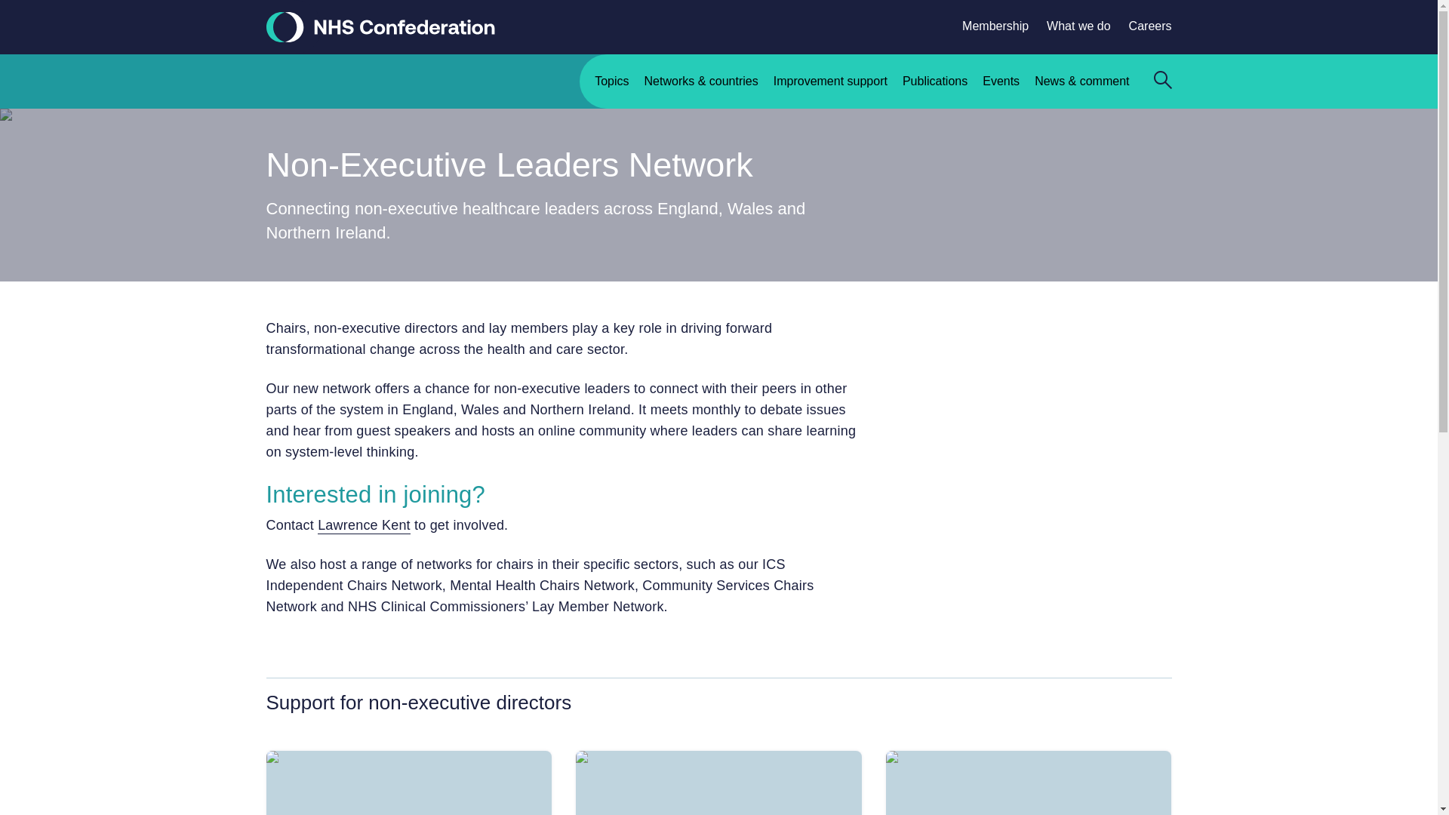 This screenshot has height=815, width=1449. Describe the element at coordinates (1141, 26) in the screenshot. I see `Careers` at that location.